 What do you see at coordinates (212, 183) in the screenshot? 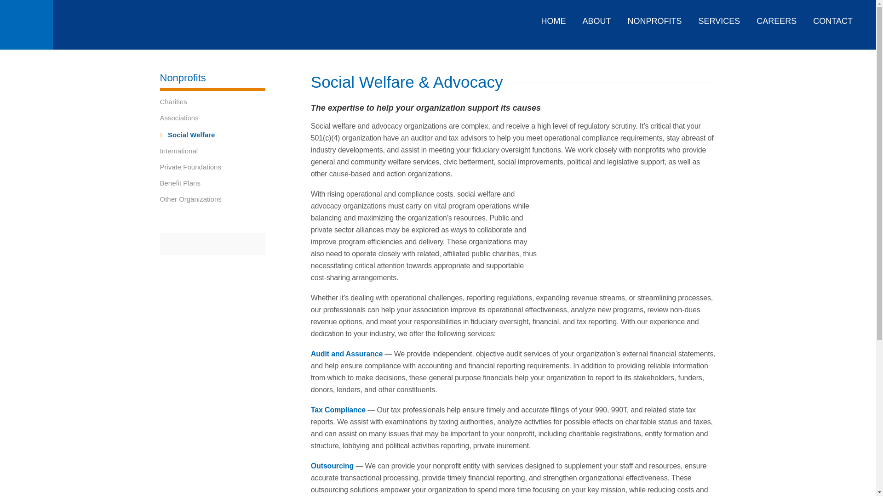
I see `Benefit Plans` at bounding box center [212, 183].